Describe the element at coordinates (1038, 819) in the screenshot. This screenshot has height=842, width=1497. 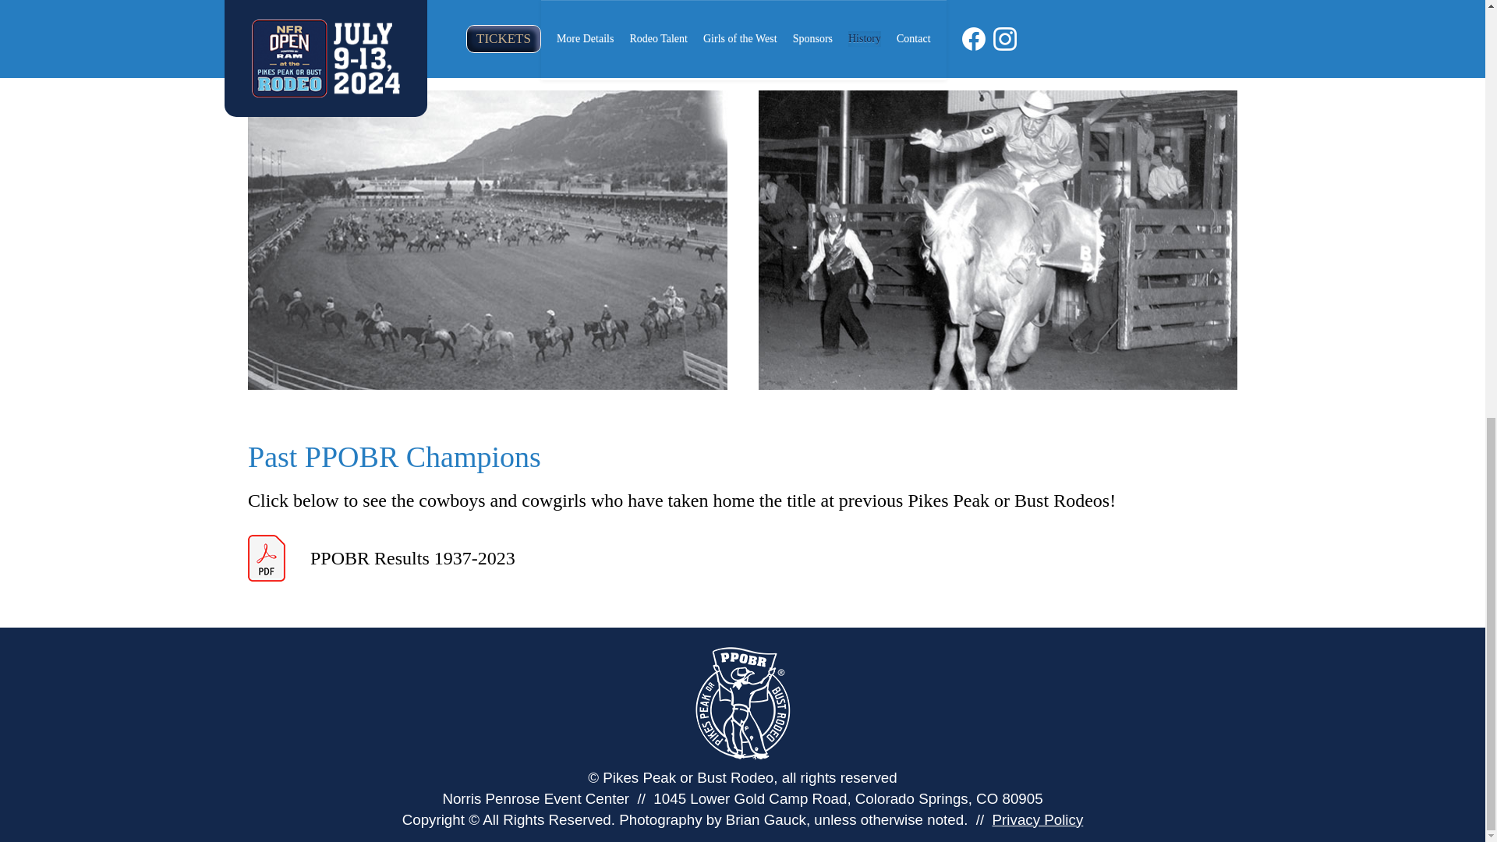
I see `Our privacy policy` at that location.